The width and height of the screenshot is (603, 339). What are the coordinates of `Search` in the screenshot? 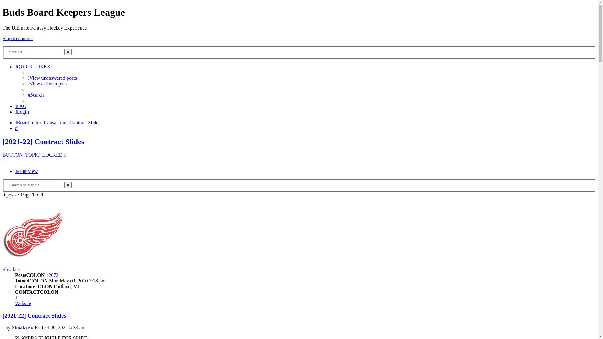 It's located at (68, 185).